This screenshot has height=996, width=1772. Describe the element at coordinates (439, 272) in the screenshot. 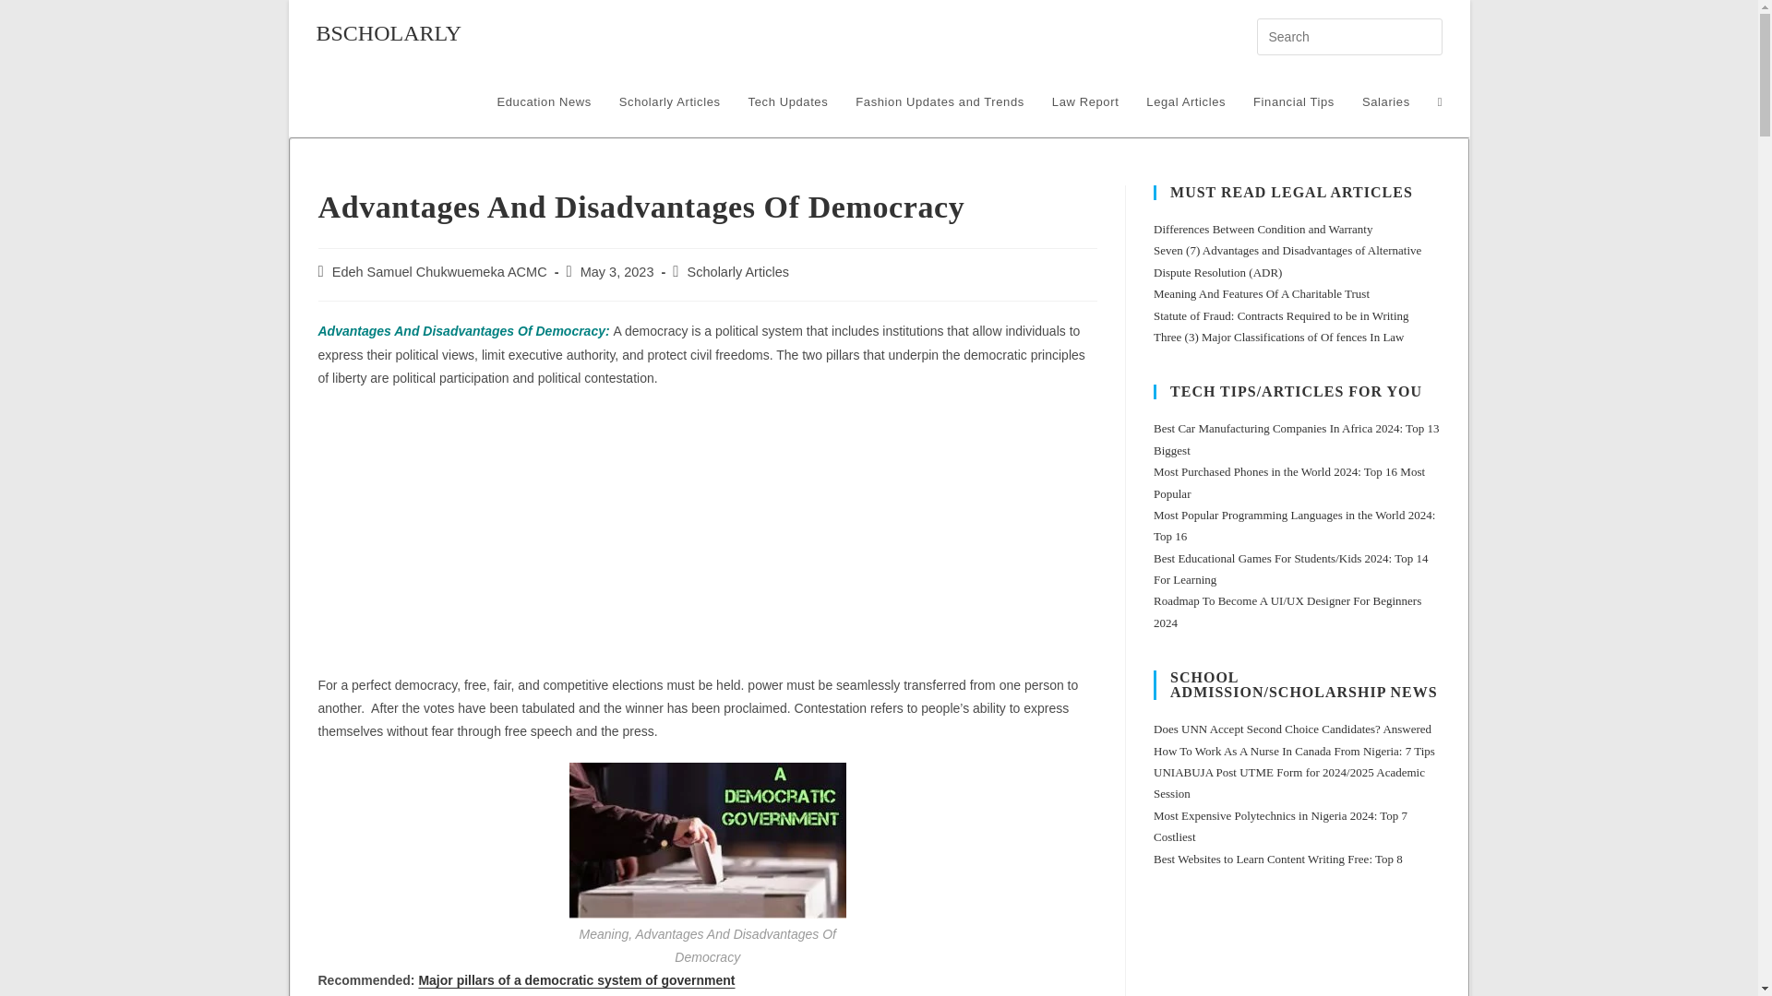

I see `Edeh Samuel Chukwuemeka ACMC` at that location.